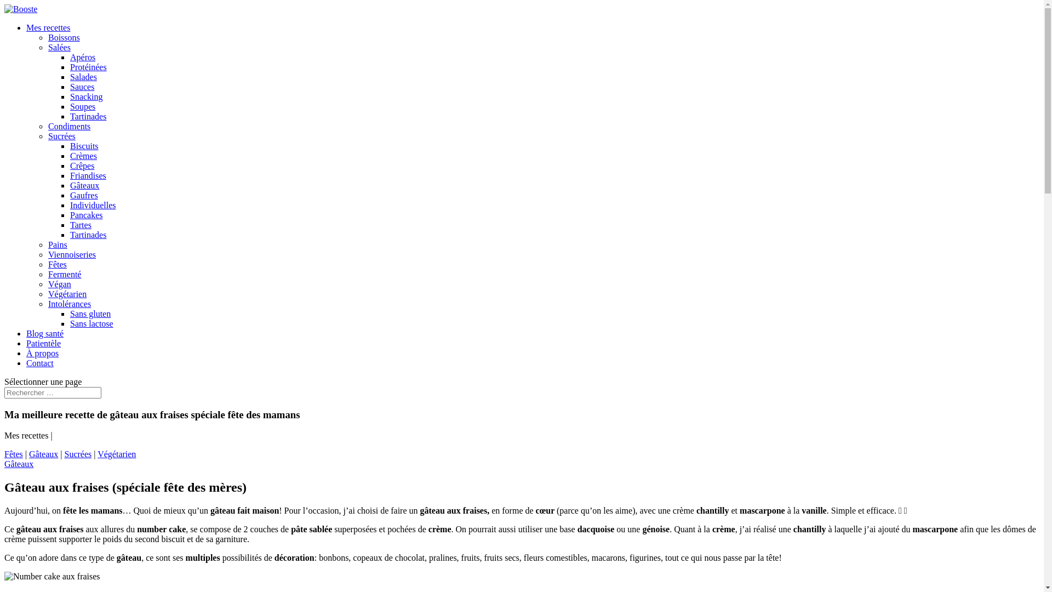  Describe the element at coordinates (87, 96) in the screenshot. I see `Snacking` at that location.